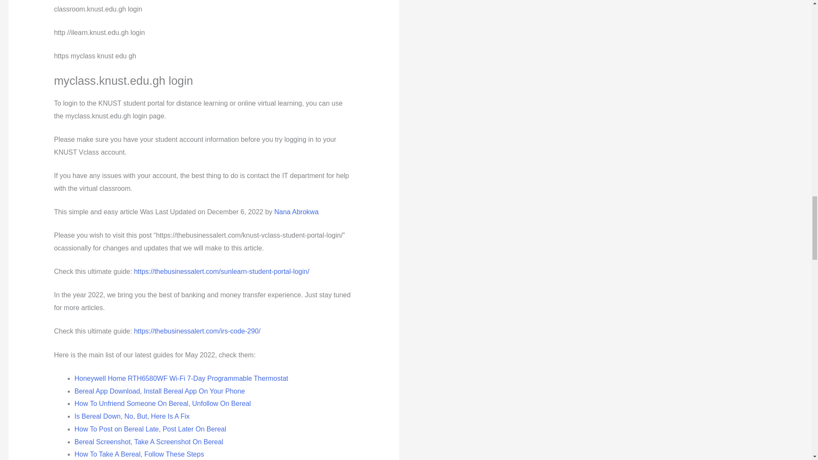  I want to click on Bereal Screenshot, Take A Screenshot On Bereal, so click(149, 442).